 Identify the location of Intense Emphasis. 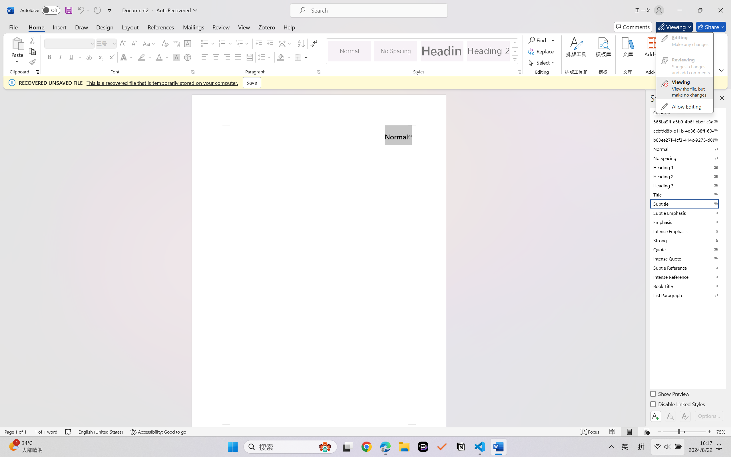
(688, 231).